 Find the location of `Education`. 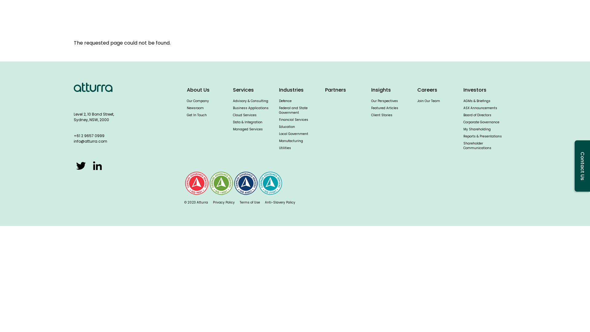

Education is located at coordinates (287, 127).